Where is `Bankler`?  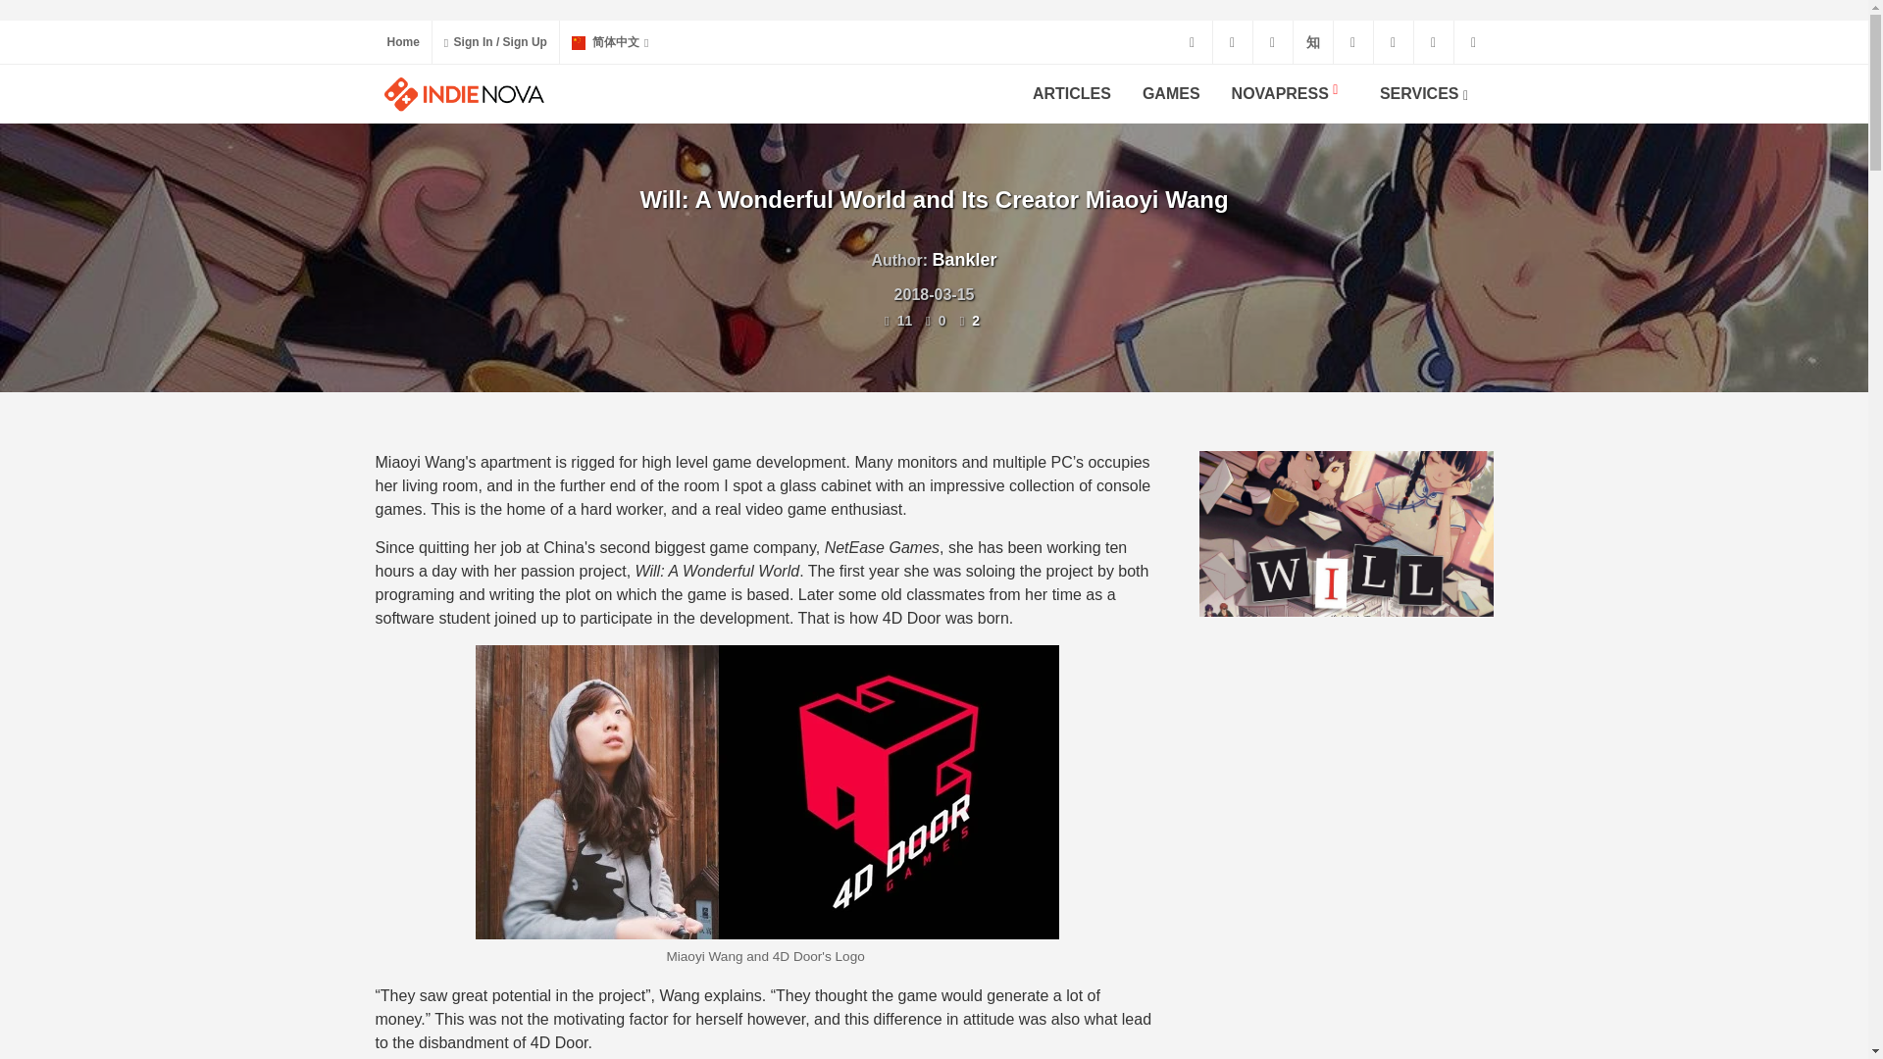
Bankler is located at coordinates (965, 265).